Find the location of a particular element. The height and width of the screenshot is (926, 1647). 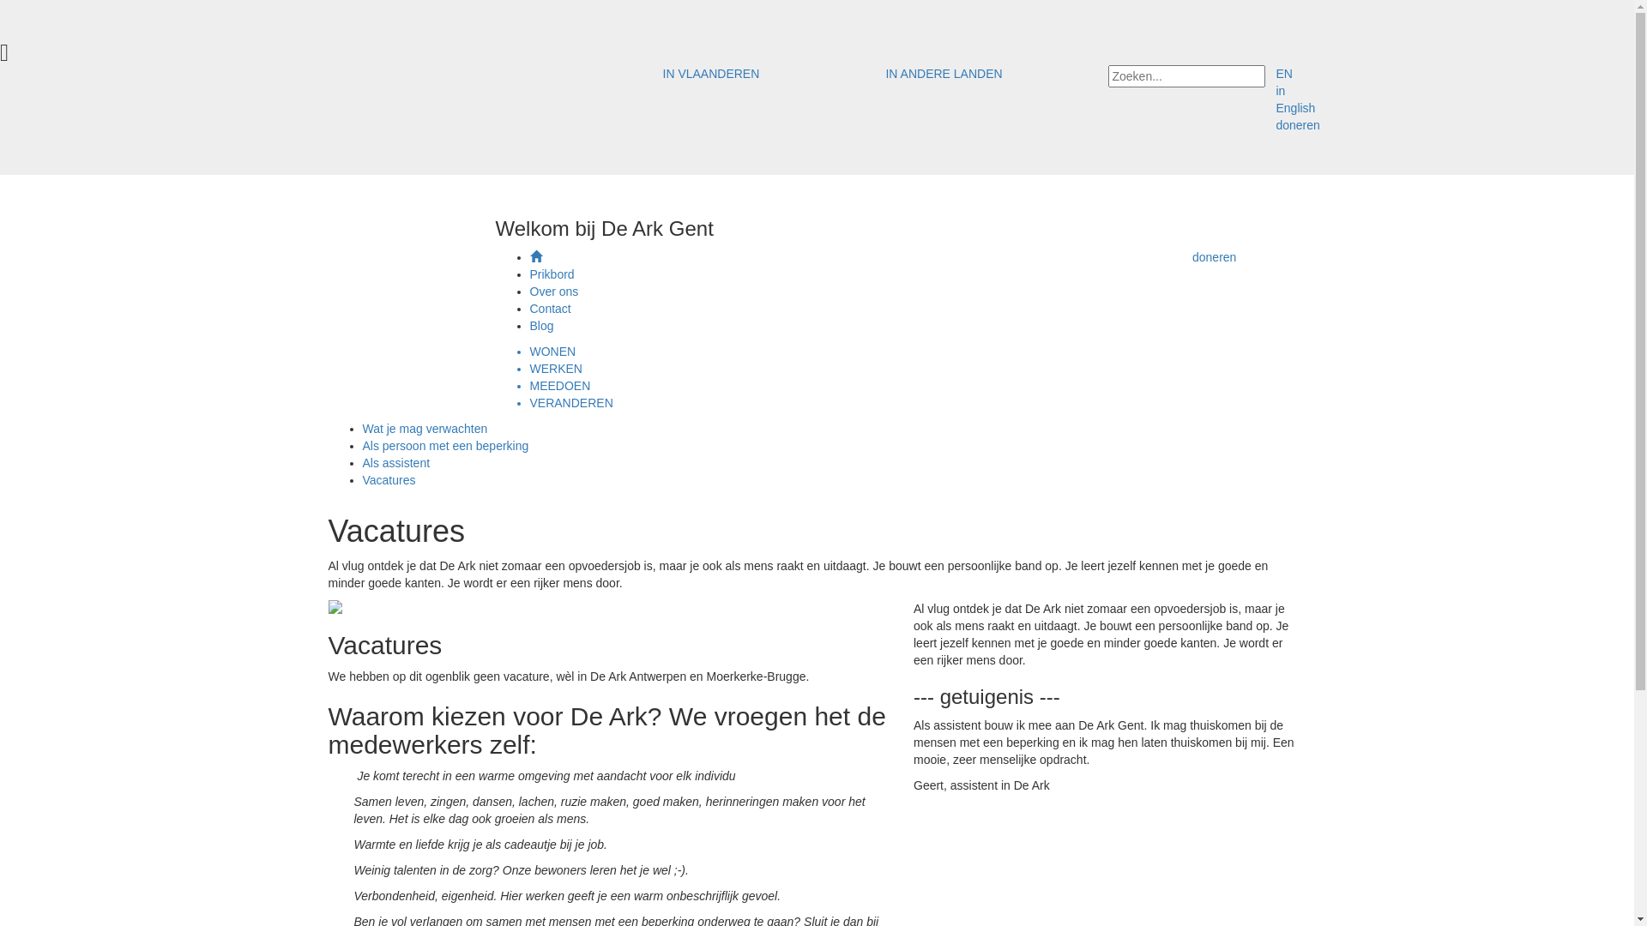

Prikbord is located at coordinates (552, 274).